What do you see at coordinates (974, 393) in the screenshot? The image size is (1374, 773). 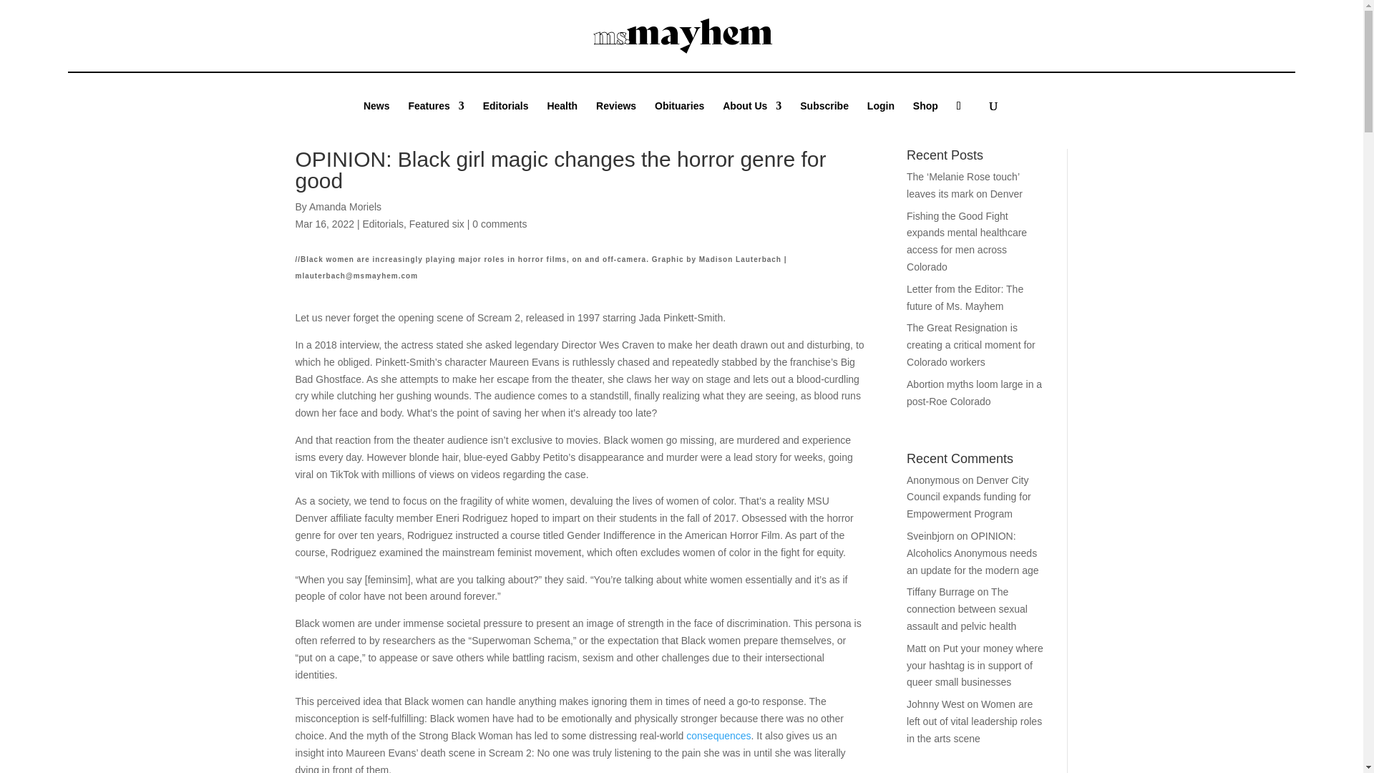 I see `Abortion myths loom large in a post-Roe Colorado` at bounding box center [974, 393].